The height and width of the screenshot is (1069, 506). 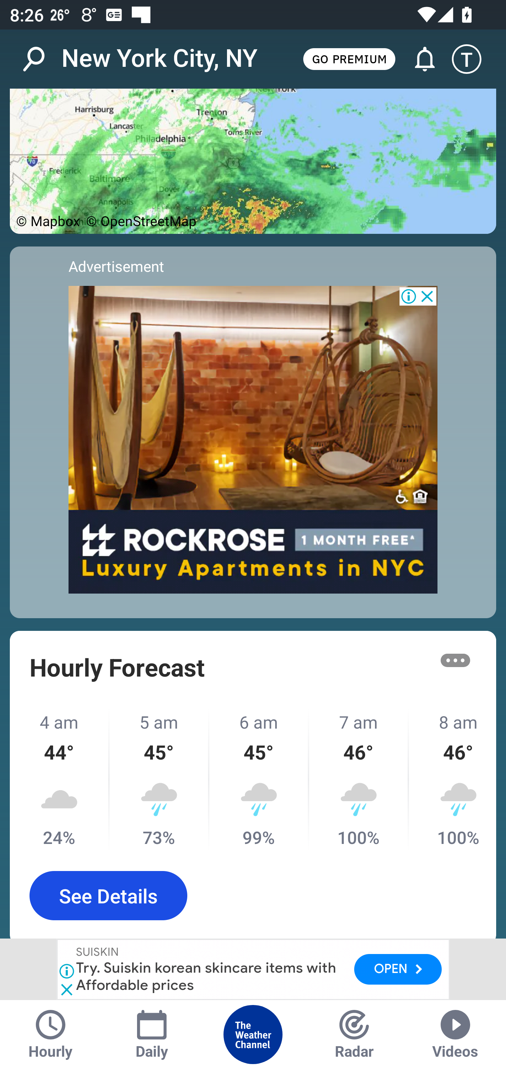 What do you see at coordinates (41, 59) in the screenshot?
I see `Search` at bounding box center [41, 59].